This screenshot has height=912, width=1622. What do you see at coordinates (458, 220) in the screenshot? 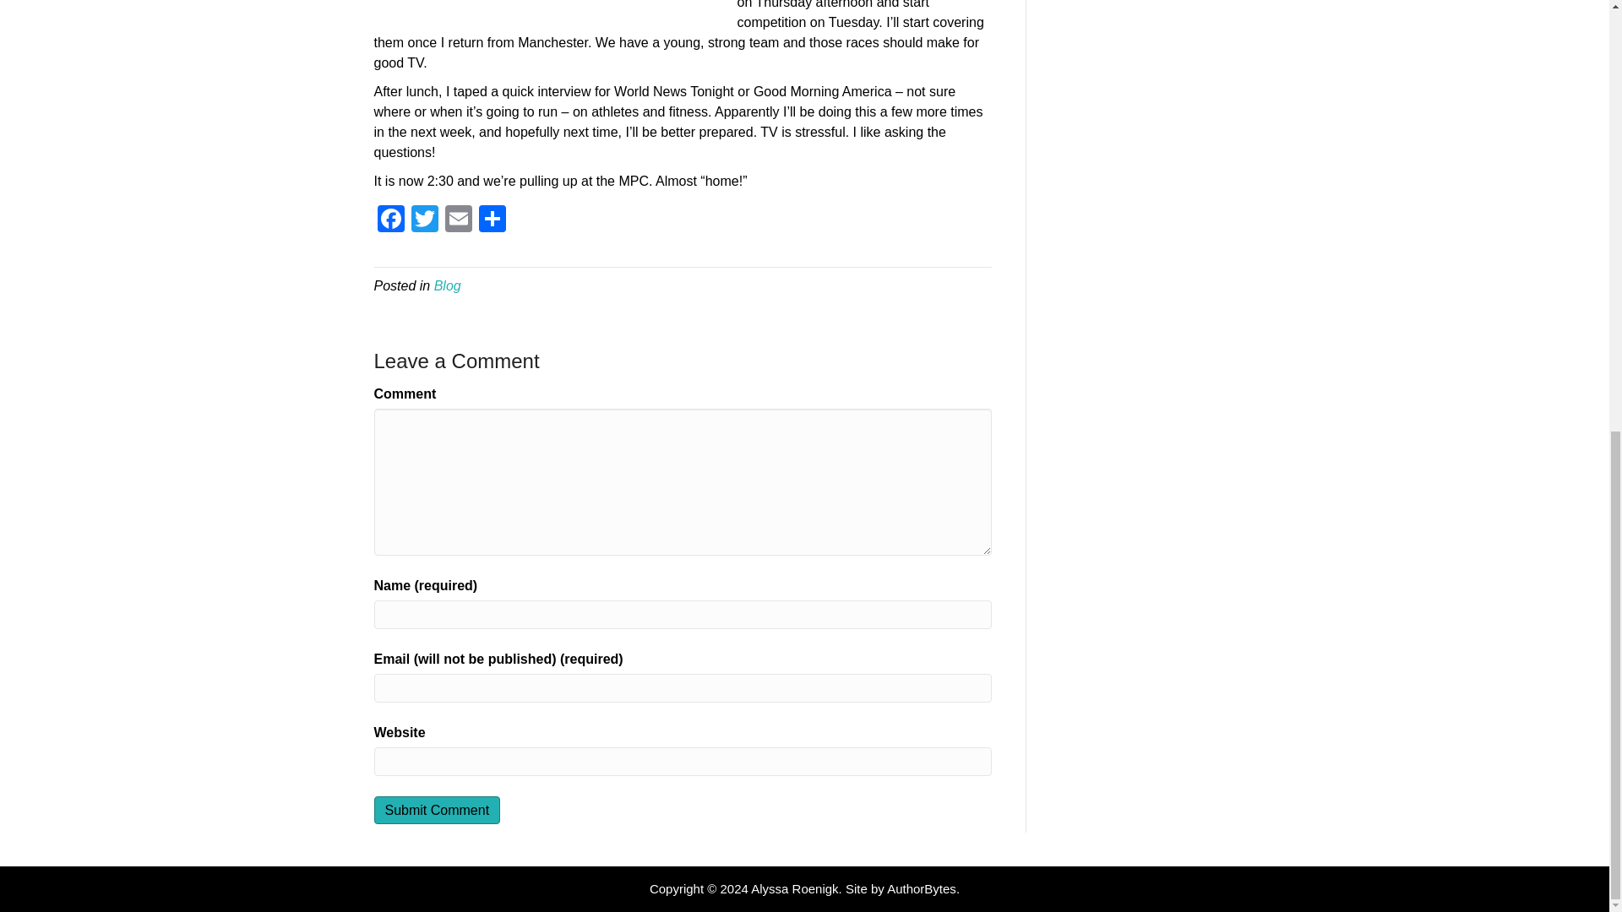
I see `Email` at bounding box center [458, 220].